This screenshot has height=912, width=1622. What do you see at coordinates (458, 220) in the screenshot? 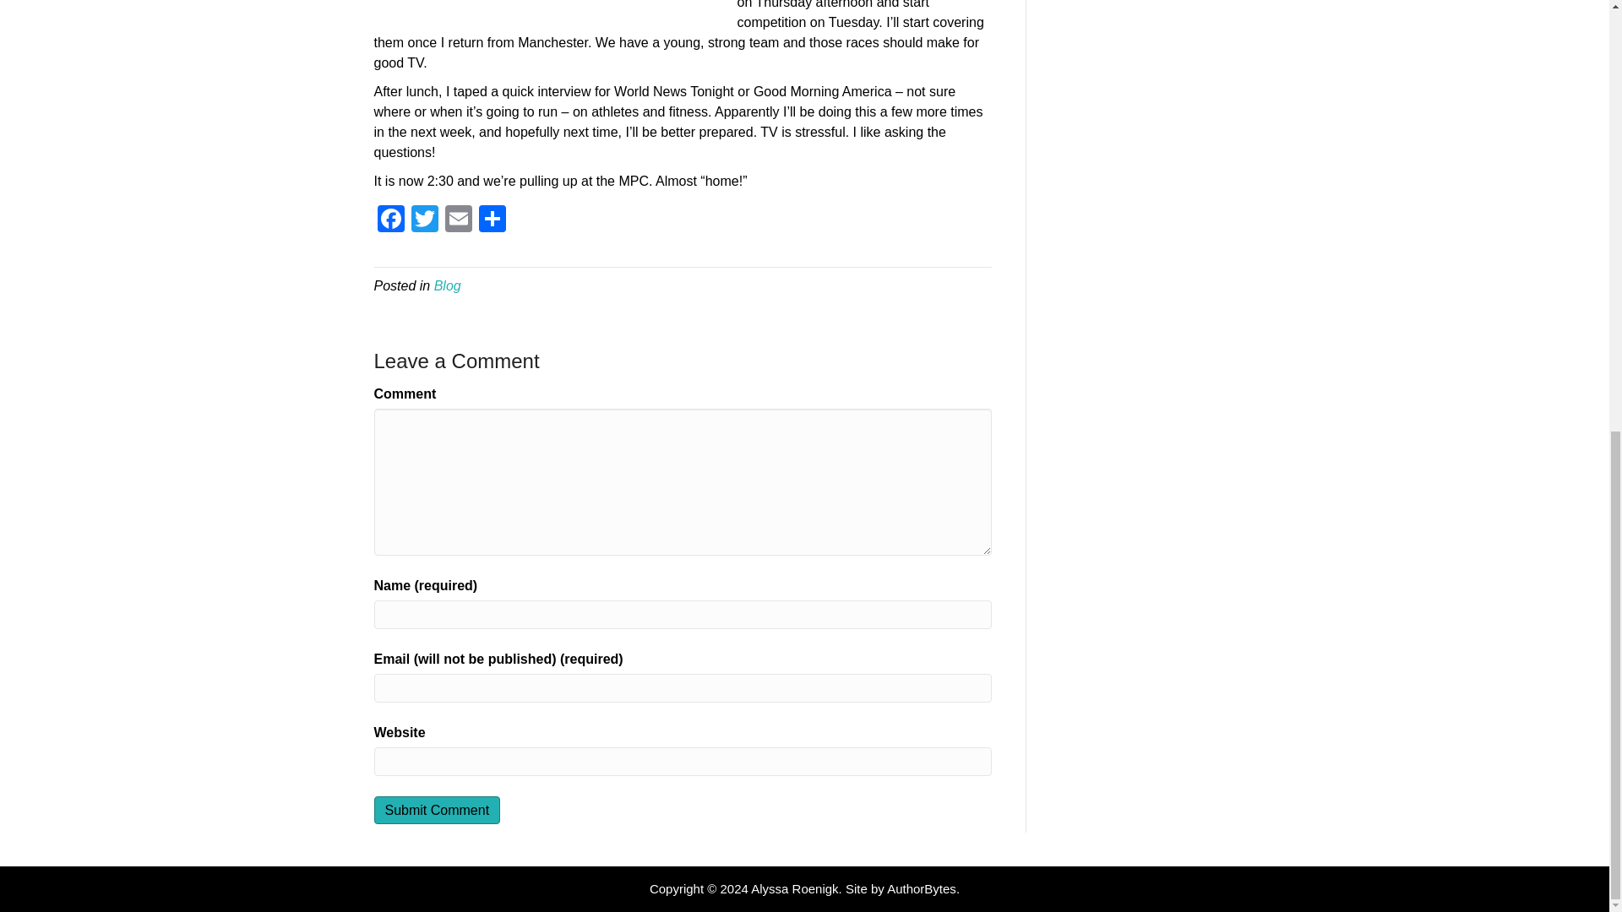
I see `Email` at bounding box center [458, 220].